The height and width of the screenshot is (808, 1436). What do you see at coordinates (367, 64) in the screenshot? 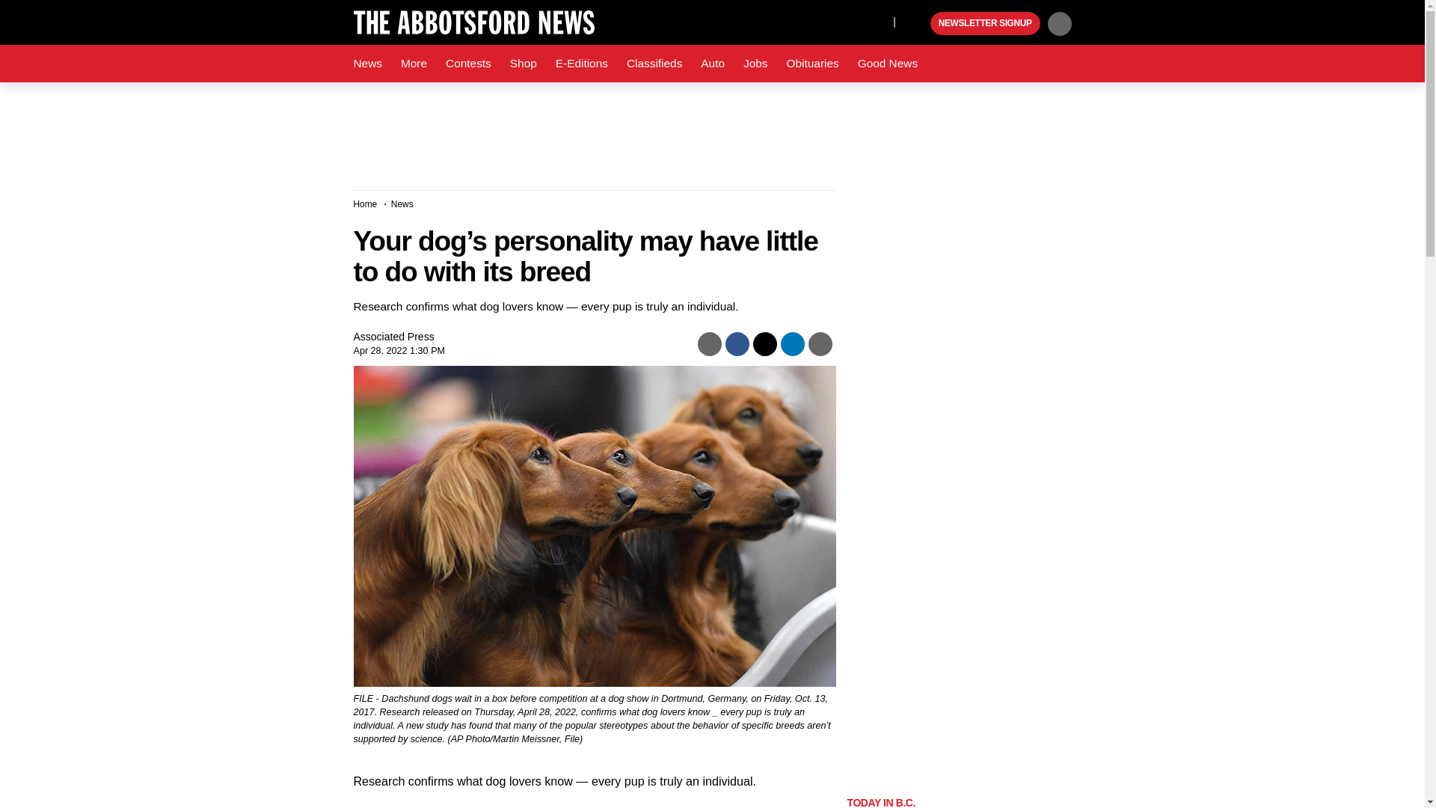
I see `News` at bounding box center [367, 64].